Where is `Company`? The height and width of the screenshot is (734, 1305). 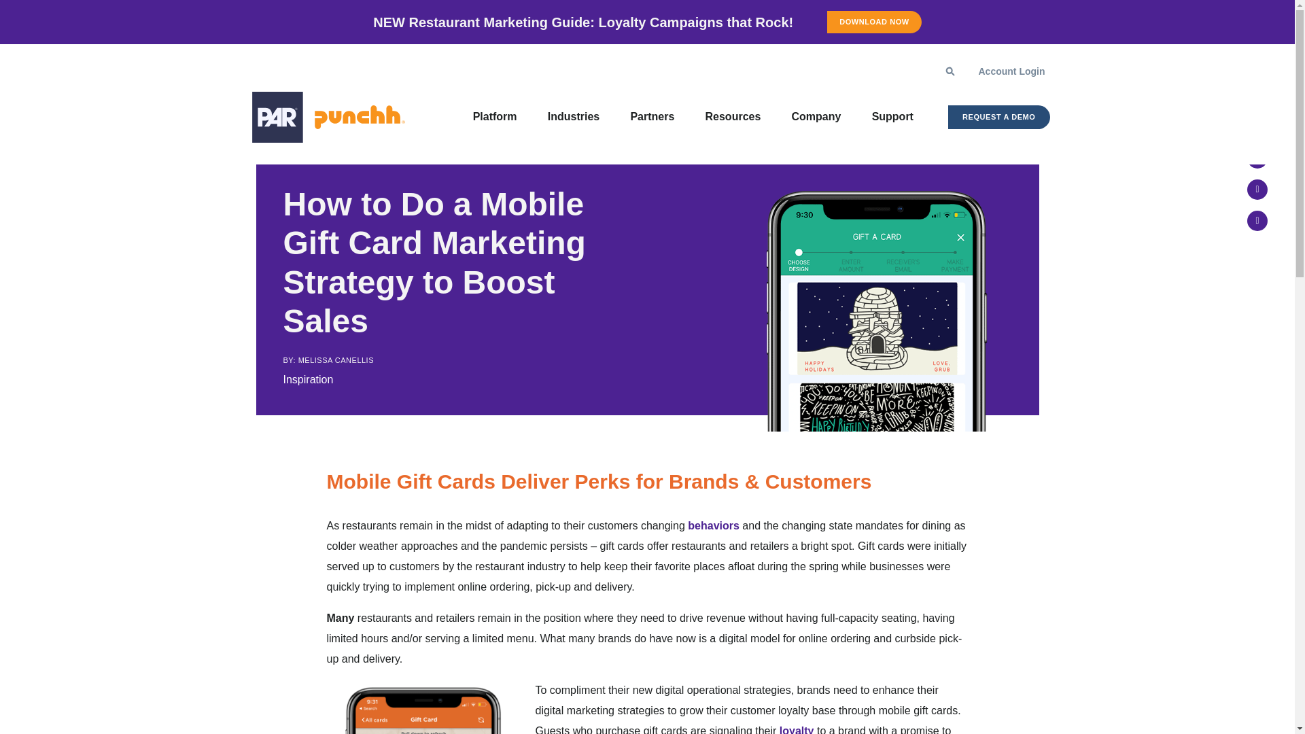
Company is located at coordinates (814, 117).